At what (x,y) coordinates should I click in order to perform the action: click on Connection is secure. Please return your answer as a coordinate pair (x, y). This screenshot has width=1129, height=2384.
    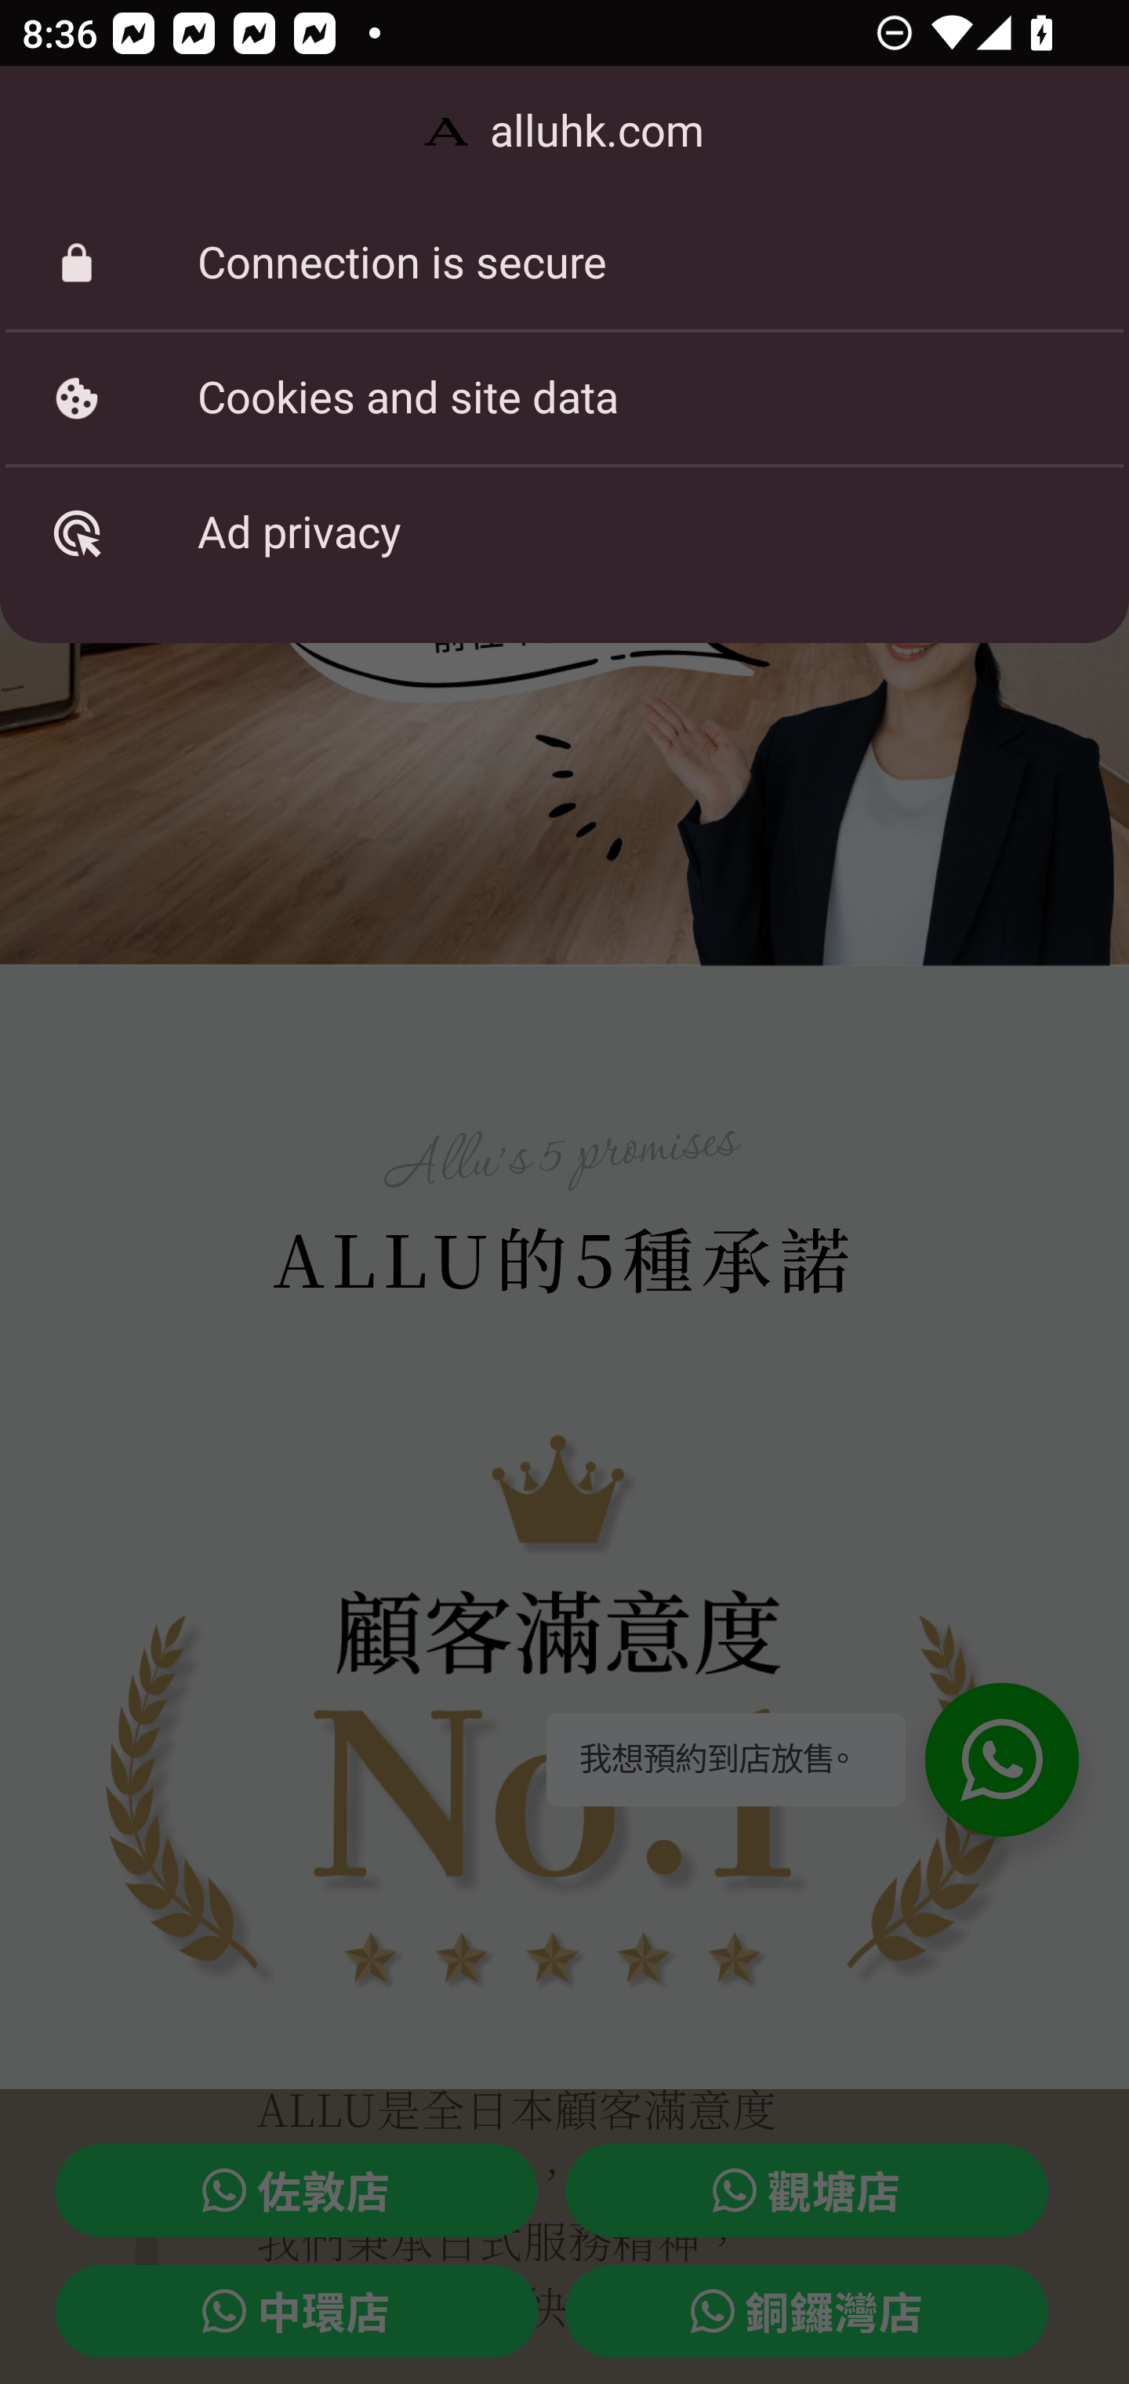
    Looking at the image, I should click on (564, 263).